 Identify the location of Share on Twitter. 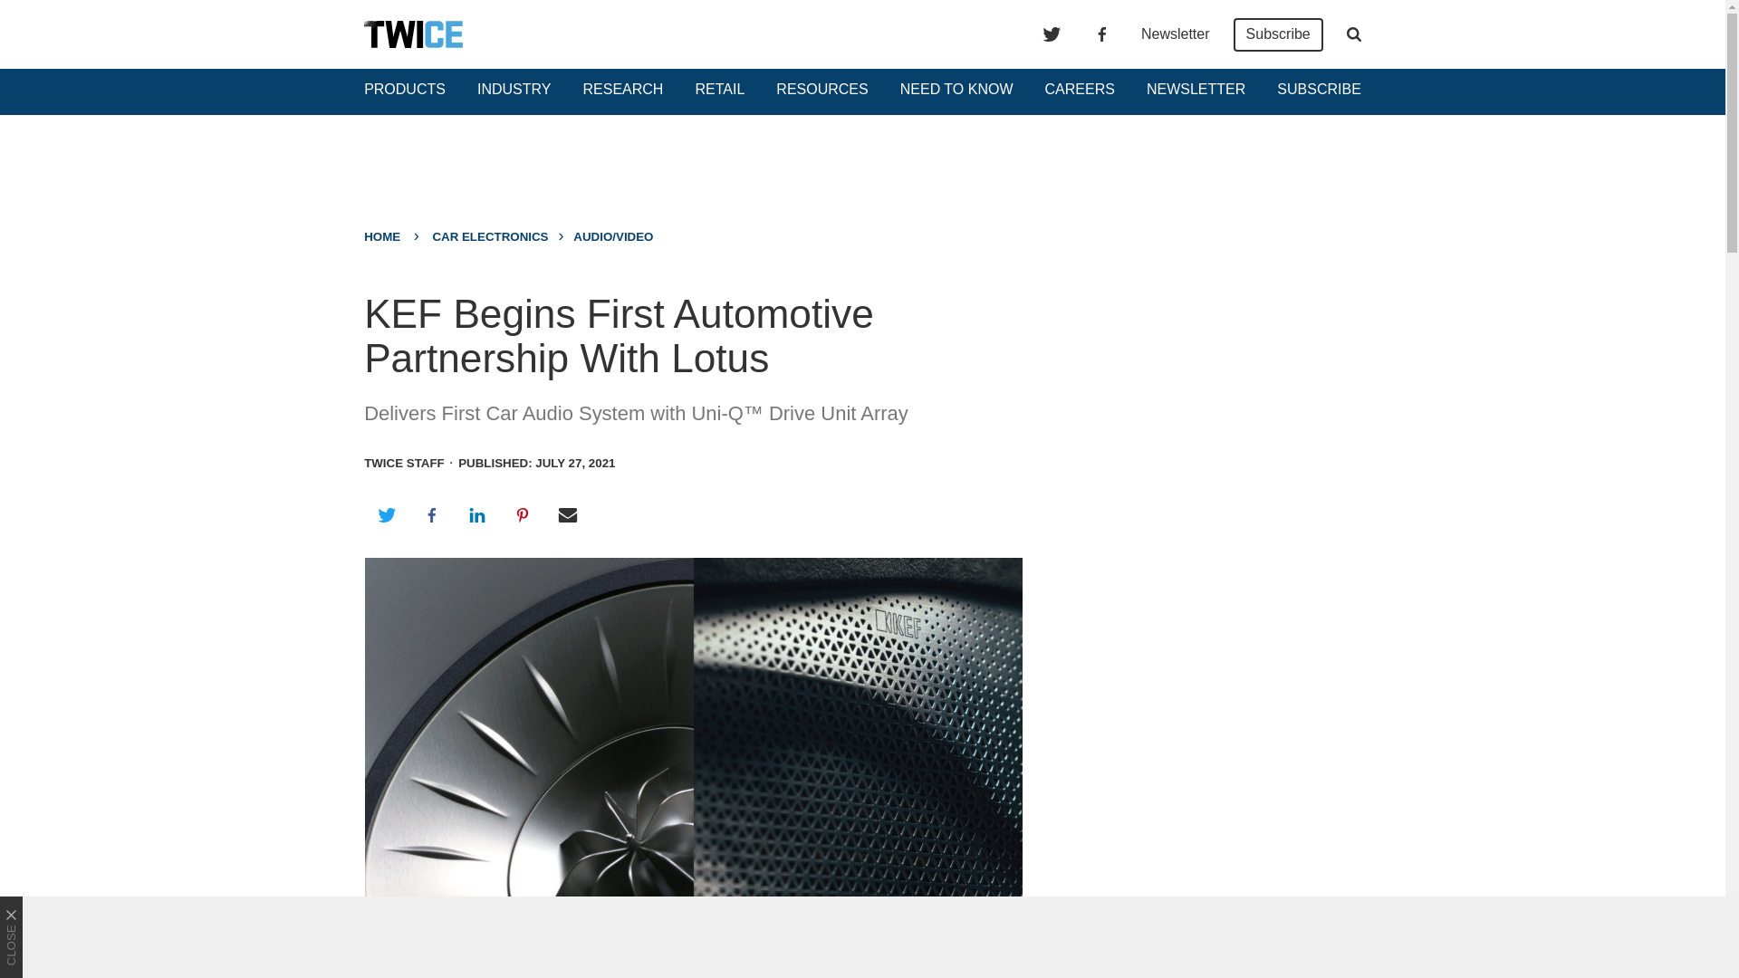
(386, 515).